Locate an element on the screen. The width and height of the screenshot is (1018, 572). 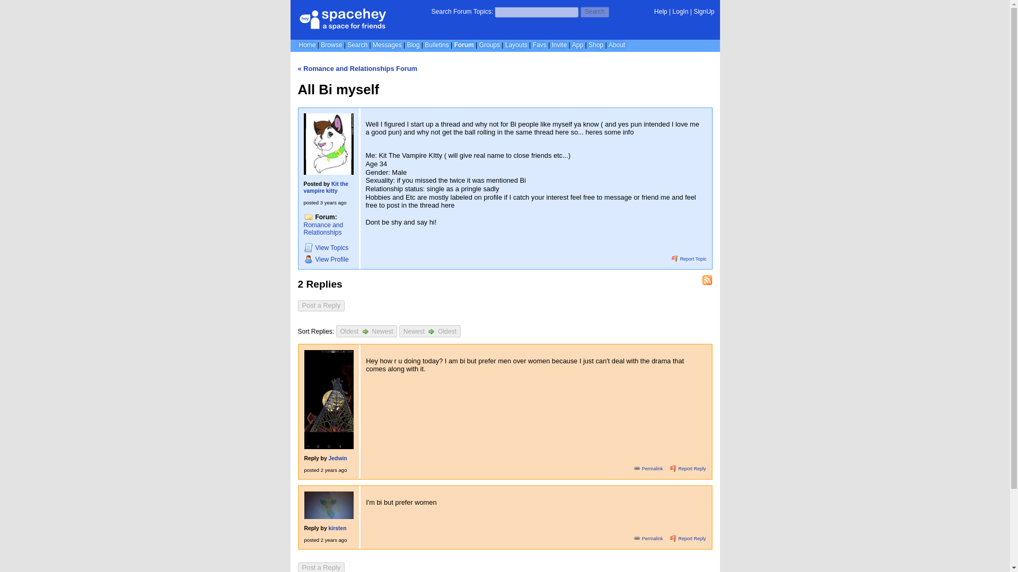
Jedwin is located at coordinates (338, 458).